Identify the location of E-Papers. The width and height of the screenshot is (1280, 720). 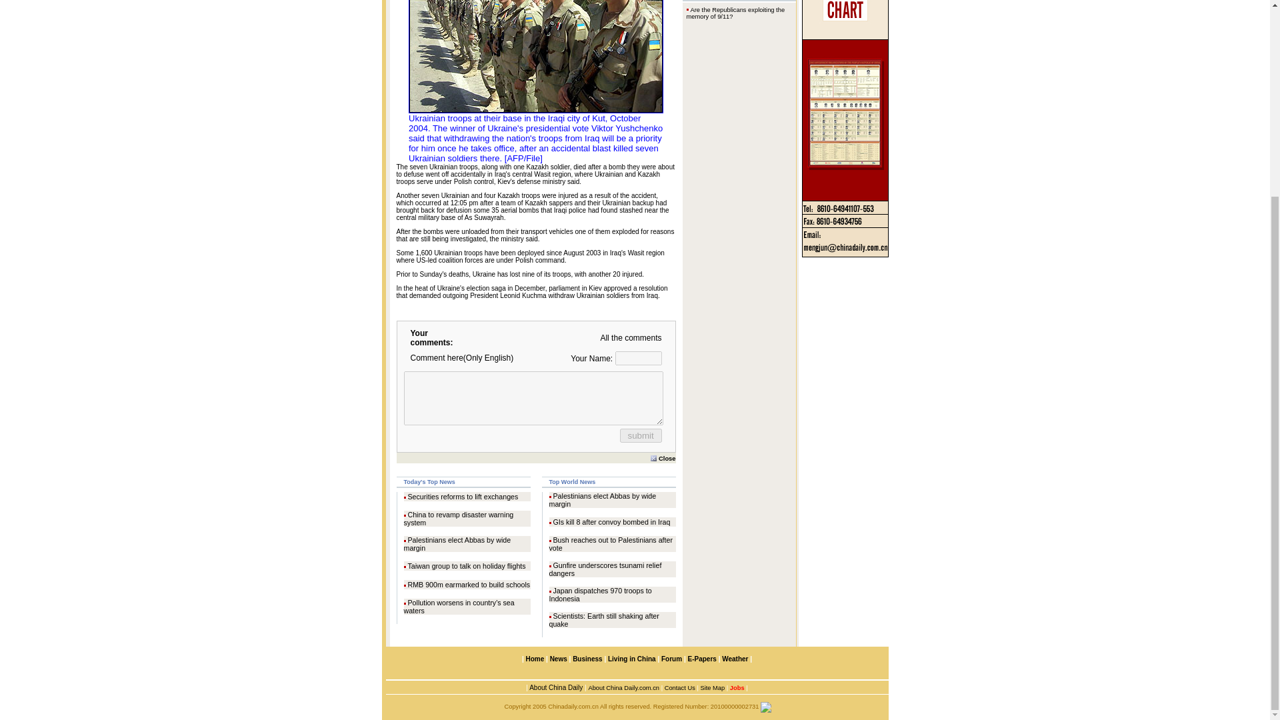
(701, 659).